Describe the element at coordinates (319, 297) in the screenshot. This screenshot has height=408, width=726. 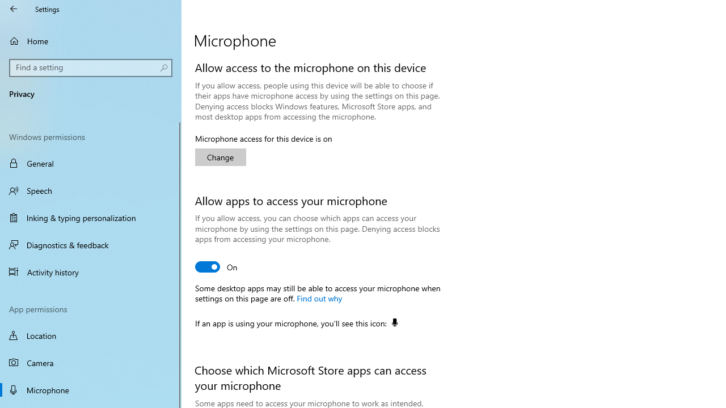
I see `Find out why` at that location.